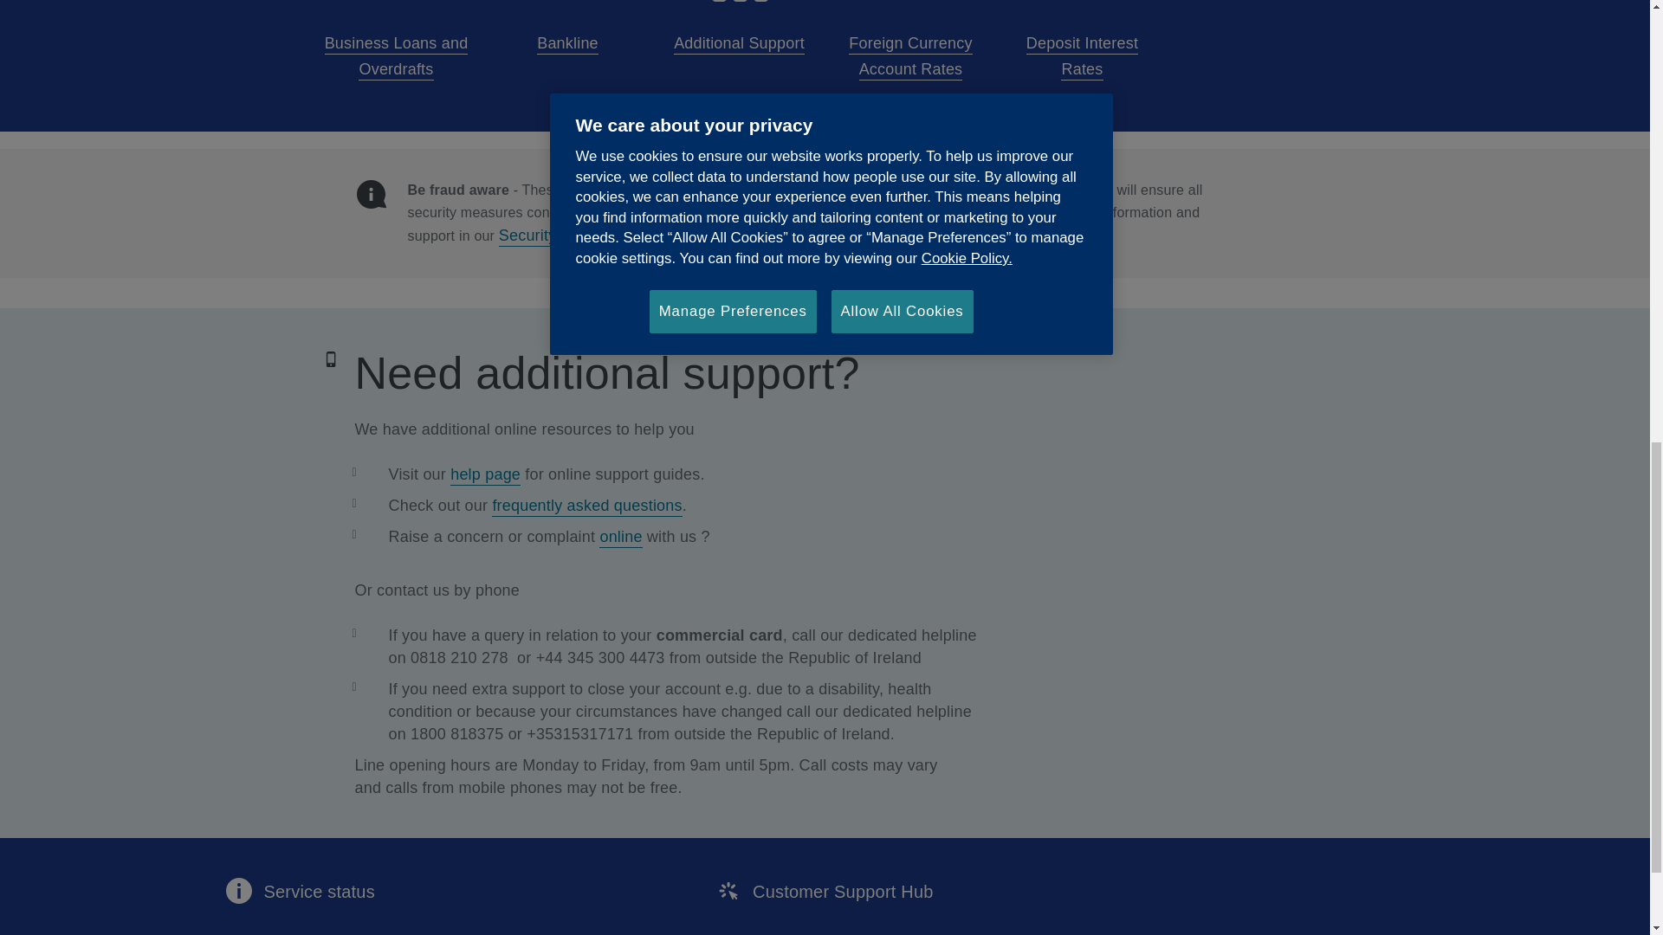 This screenshot has width=1663, height=935. I want to click on Bankline, so click(568, 43).